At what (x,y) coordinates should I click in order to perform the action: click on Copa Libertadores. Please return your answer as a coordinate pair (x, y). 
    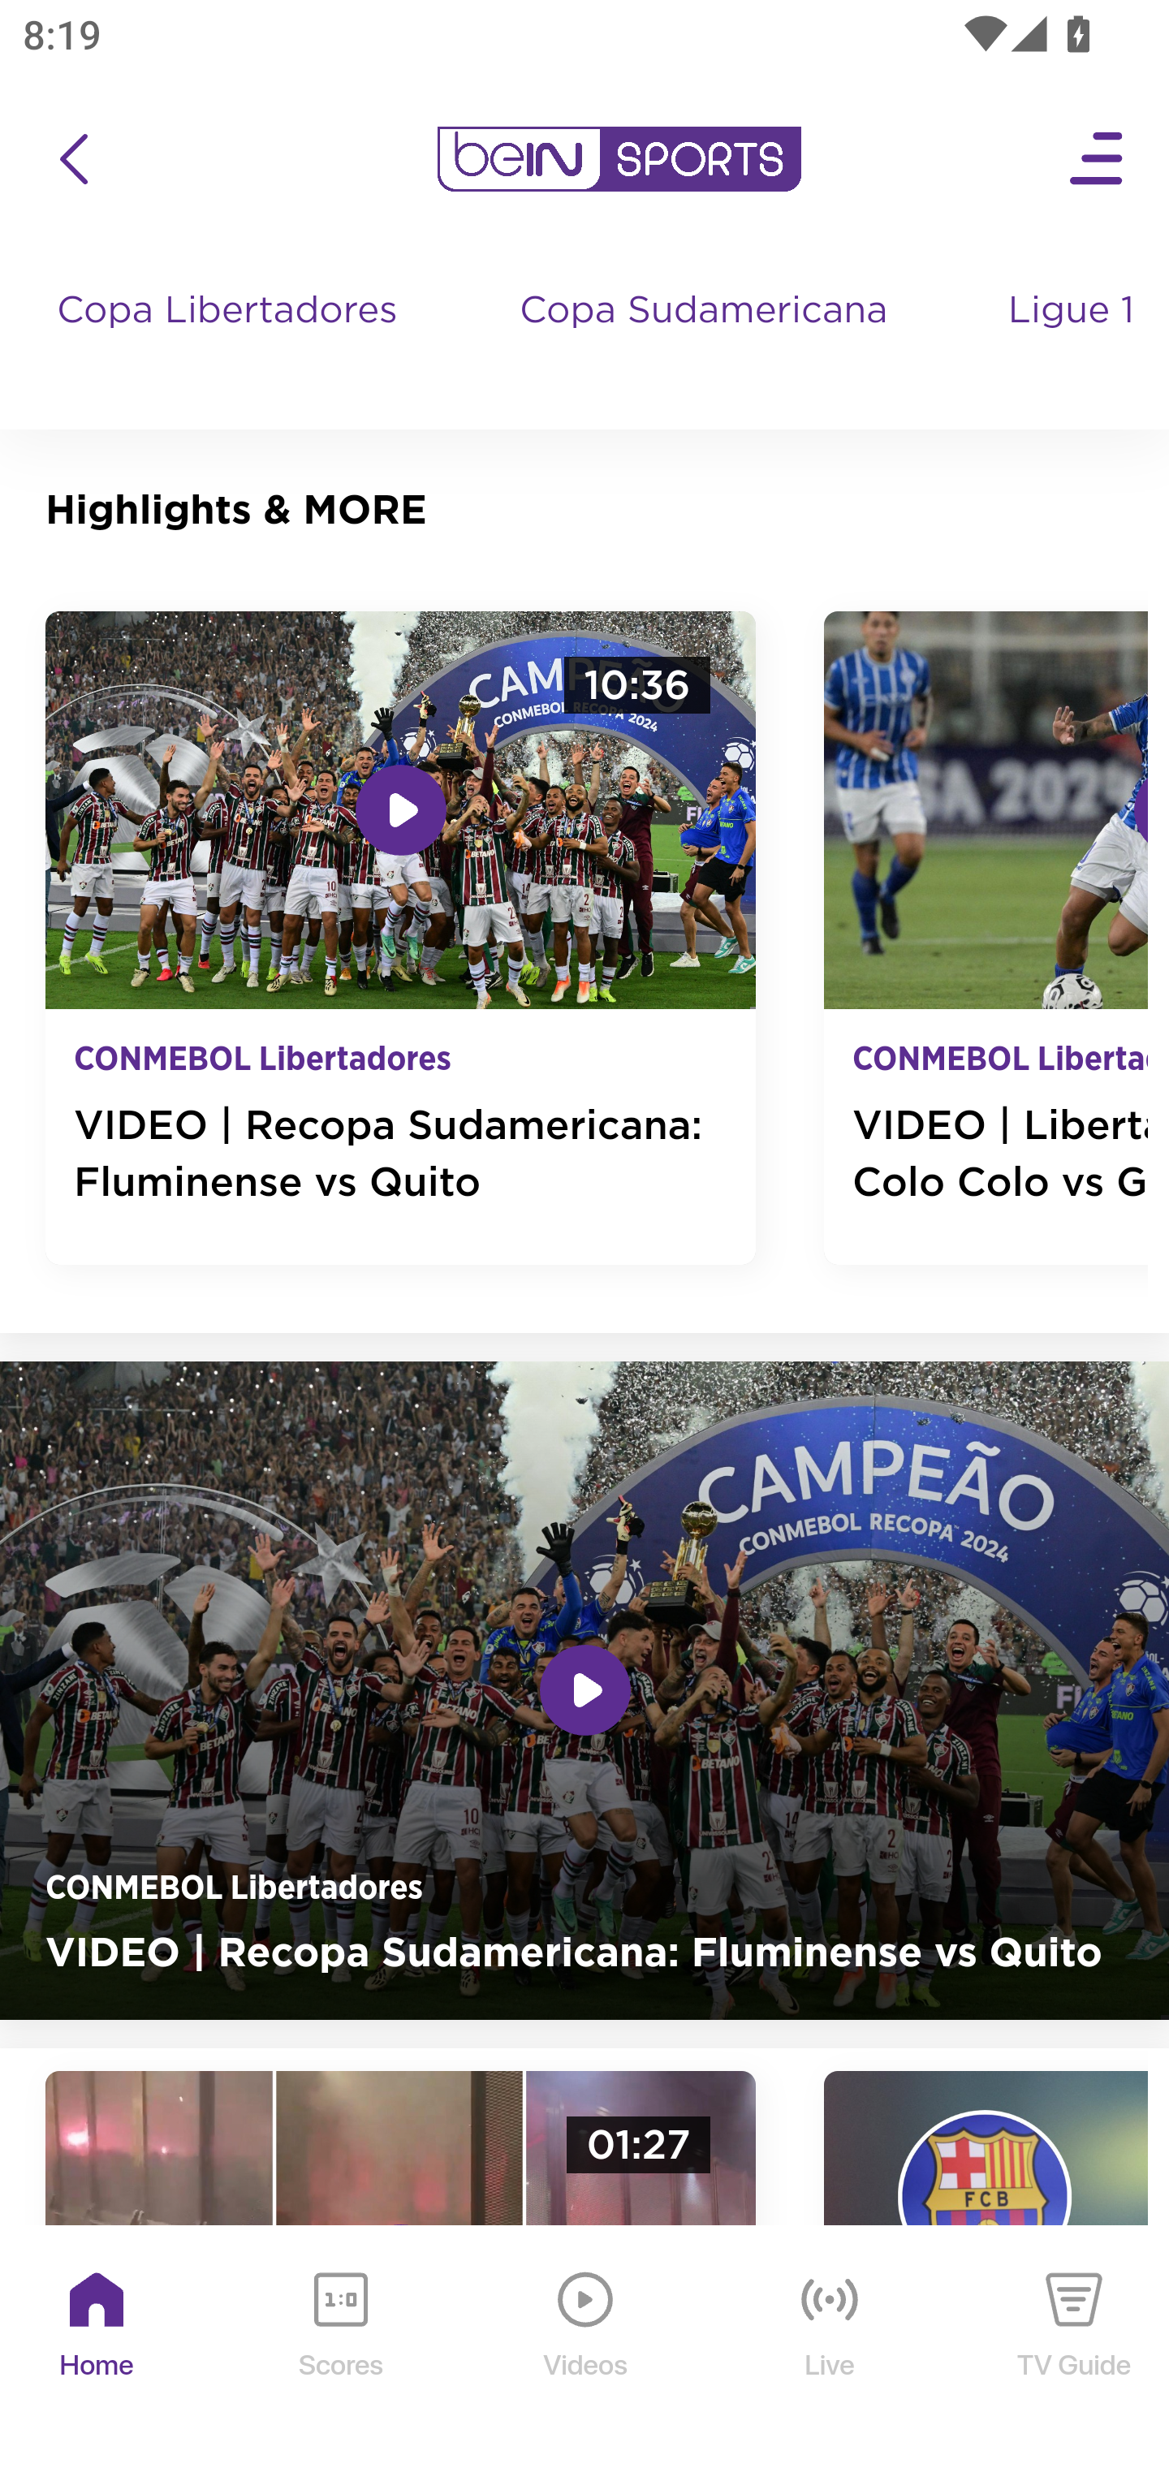
    Looking at the image, I should click on (231, 341).